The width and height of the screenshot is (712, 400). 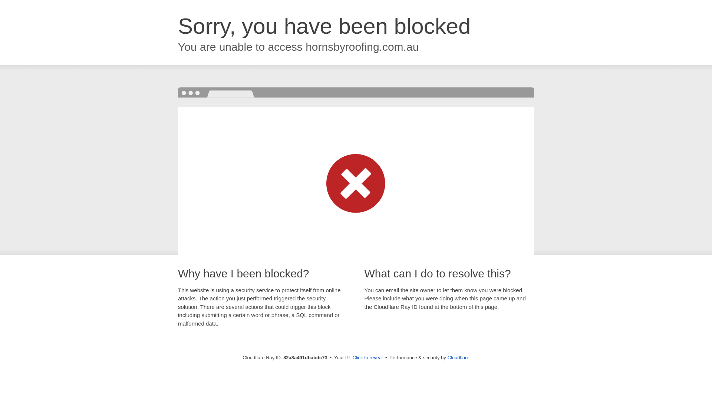 I want to click on Click to reveal, so click(x=367, y=358).